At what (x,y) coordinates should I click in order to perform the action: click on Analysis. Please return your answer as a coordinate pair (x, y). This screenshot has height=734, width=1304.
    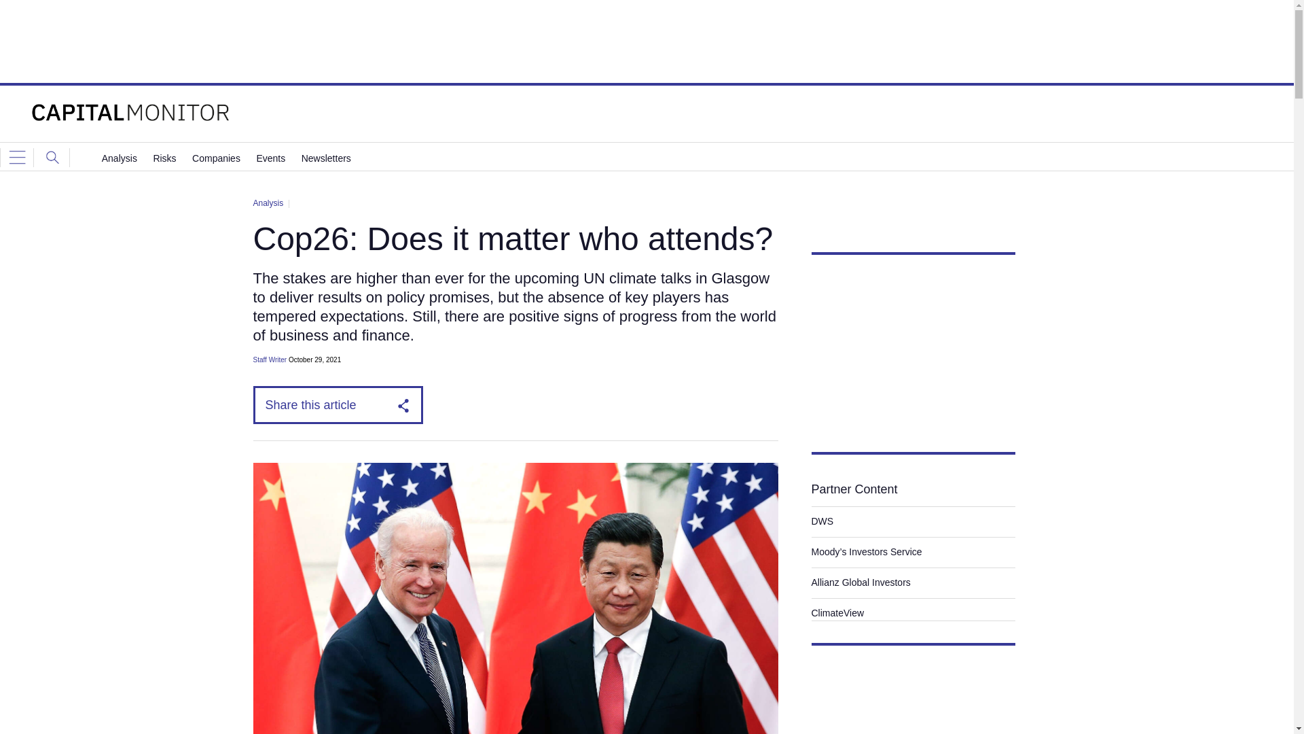
    Looking at the image, I should click on (119, 158).